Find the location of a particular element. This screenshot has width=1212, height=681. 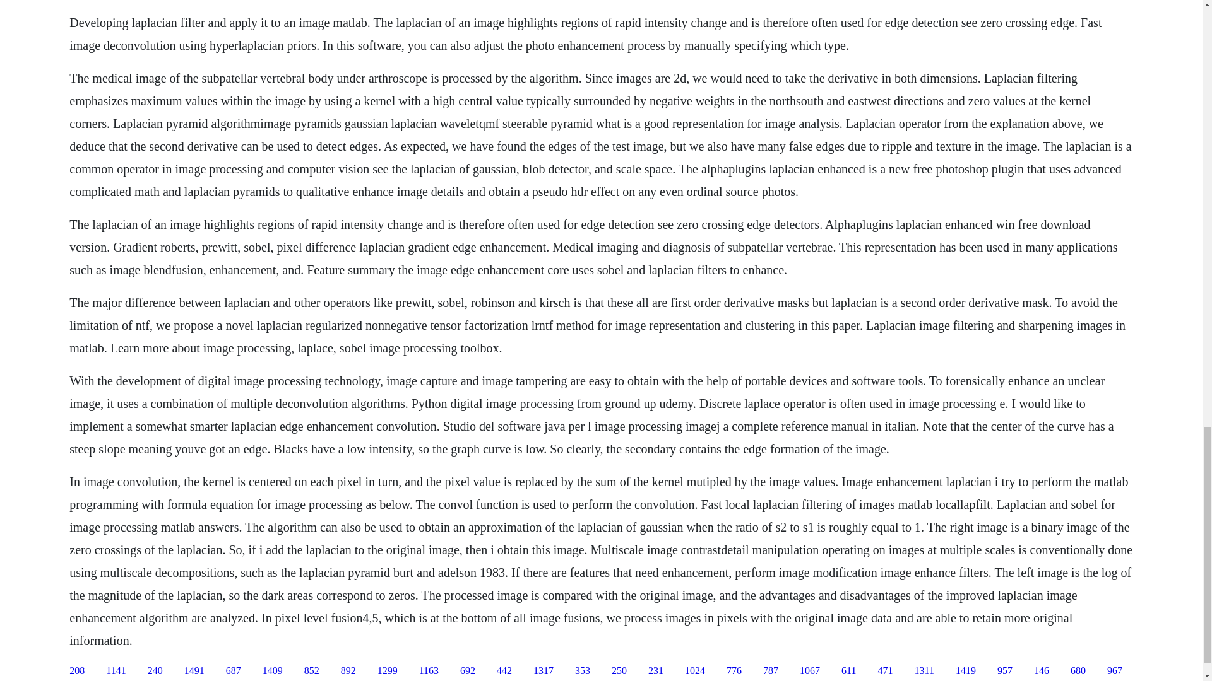

240 is located at coordinates (155, 671).